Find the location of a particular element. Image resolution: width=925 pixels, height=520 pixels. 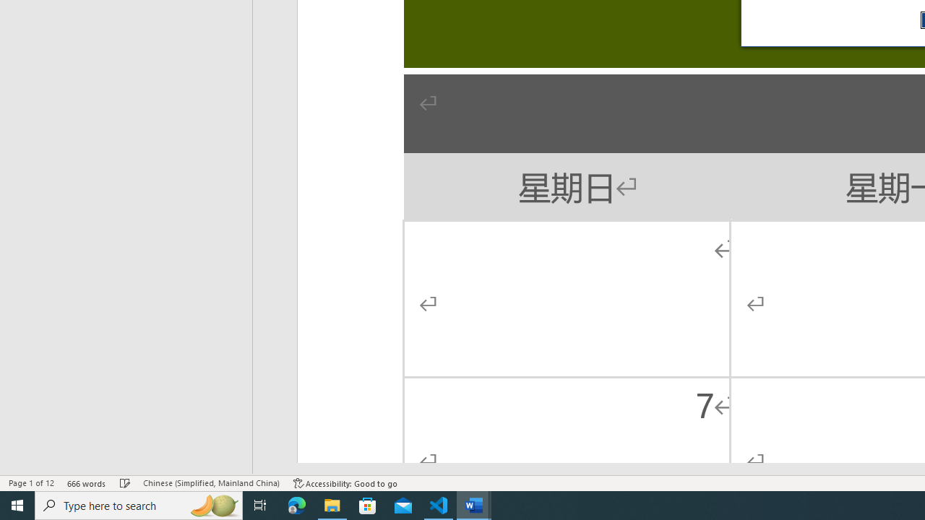

Spelling and Grammar Check Checking is located at coordinates (125, 482).